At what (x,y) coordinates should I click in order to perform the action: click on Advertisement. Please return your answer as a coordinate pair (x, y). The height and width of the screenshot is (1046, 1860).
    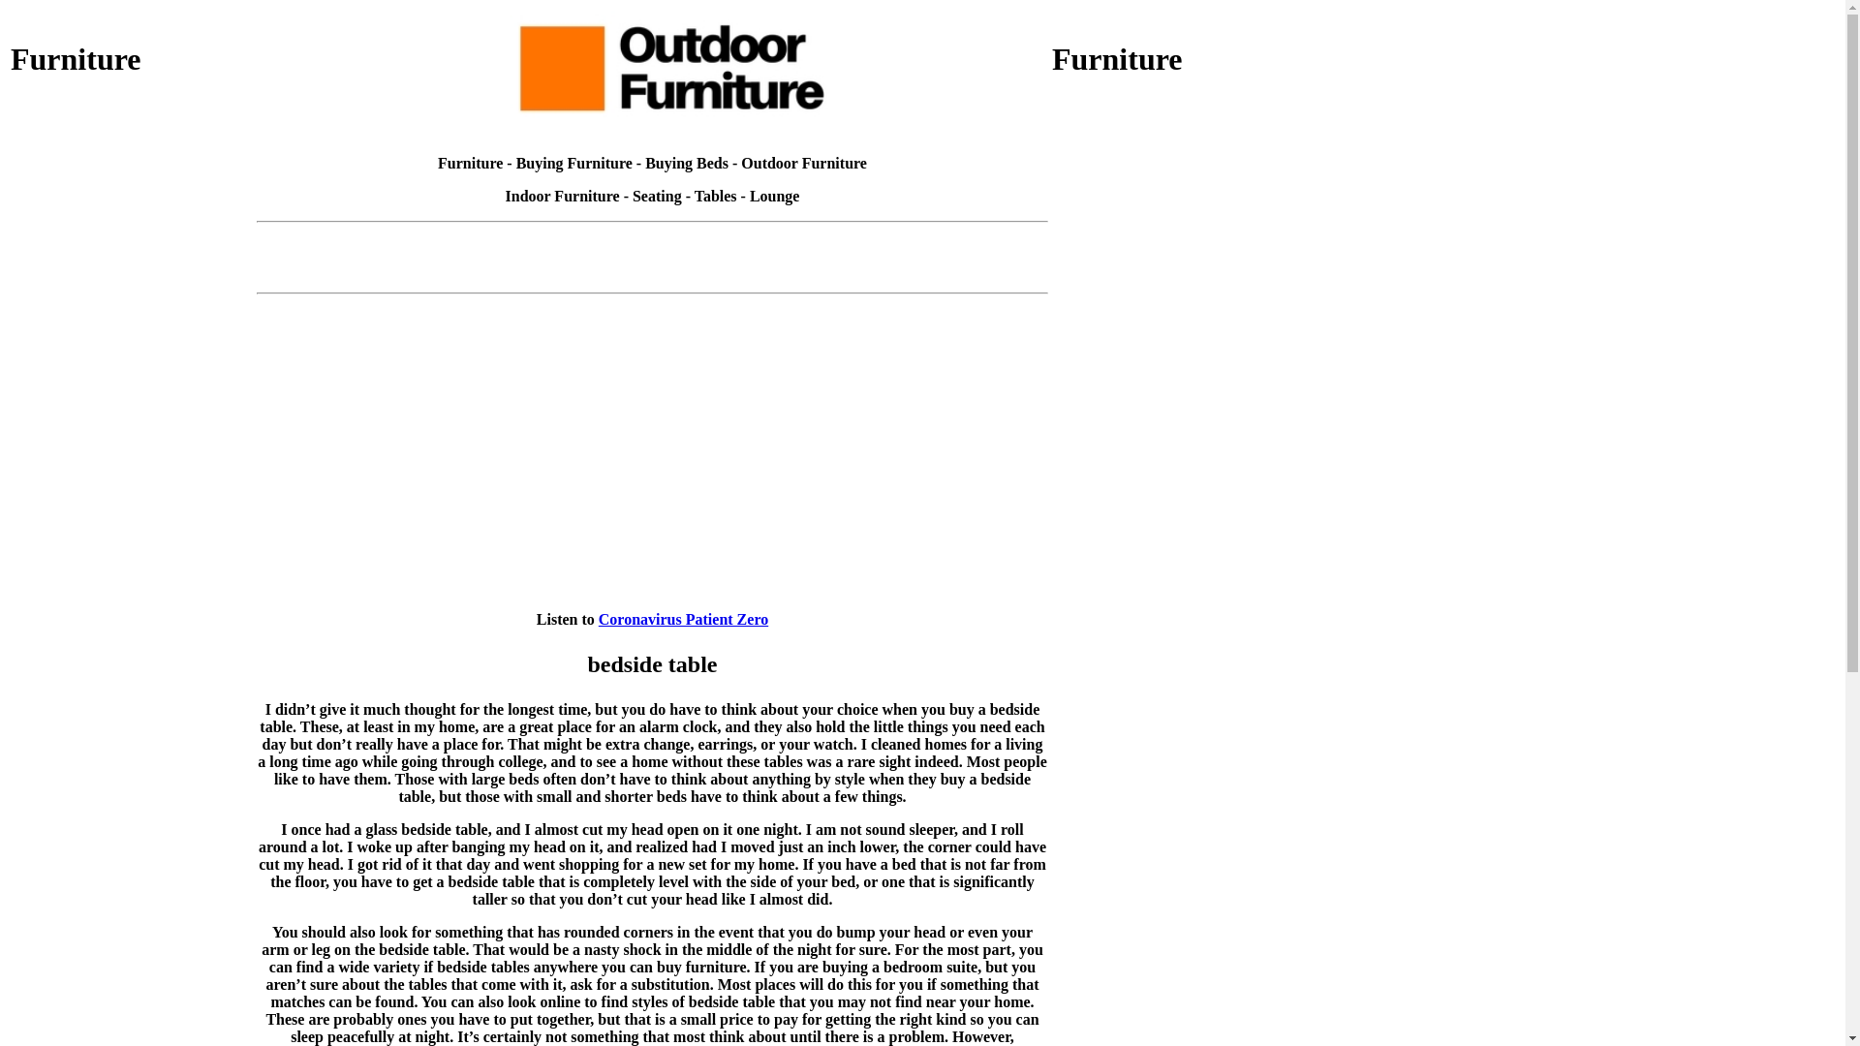
    Looking at the image, I should click on (132, 756).